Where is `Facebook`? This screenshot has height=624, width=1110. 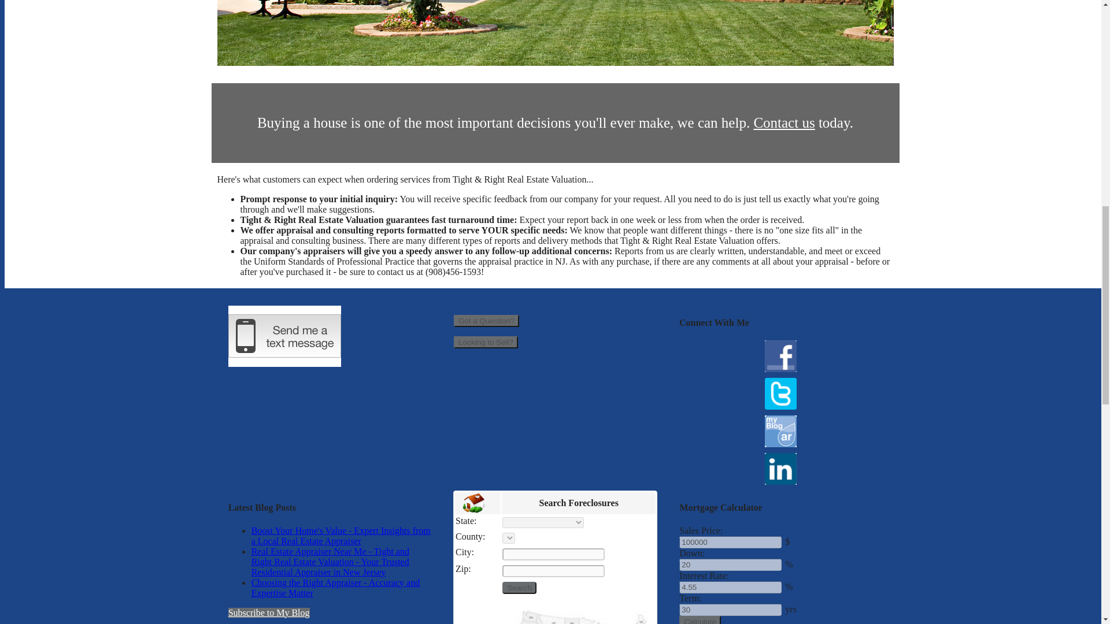 Facebook is located at coordinates (780, 356).